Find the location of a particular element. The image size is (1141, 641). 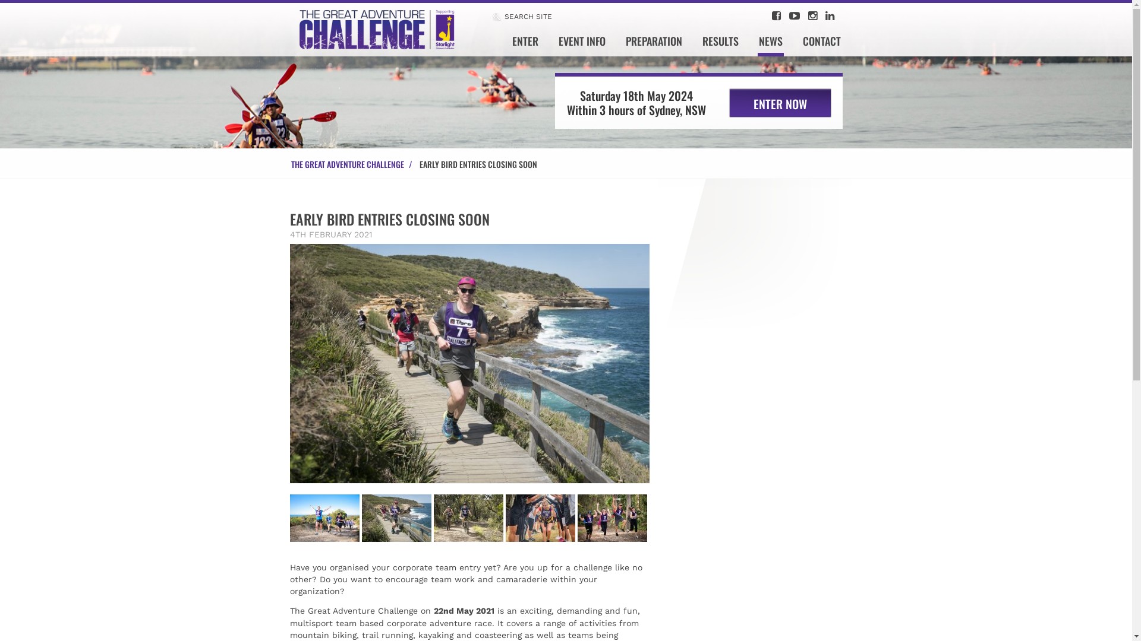

MAGAC19-0173-2 is located at coordinates (396, 518).